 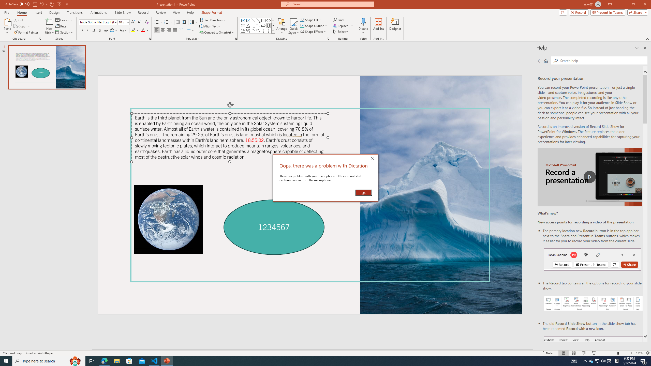 I want to click on Record button in top bar, so click(x=592, y=259).